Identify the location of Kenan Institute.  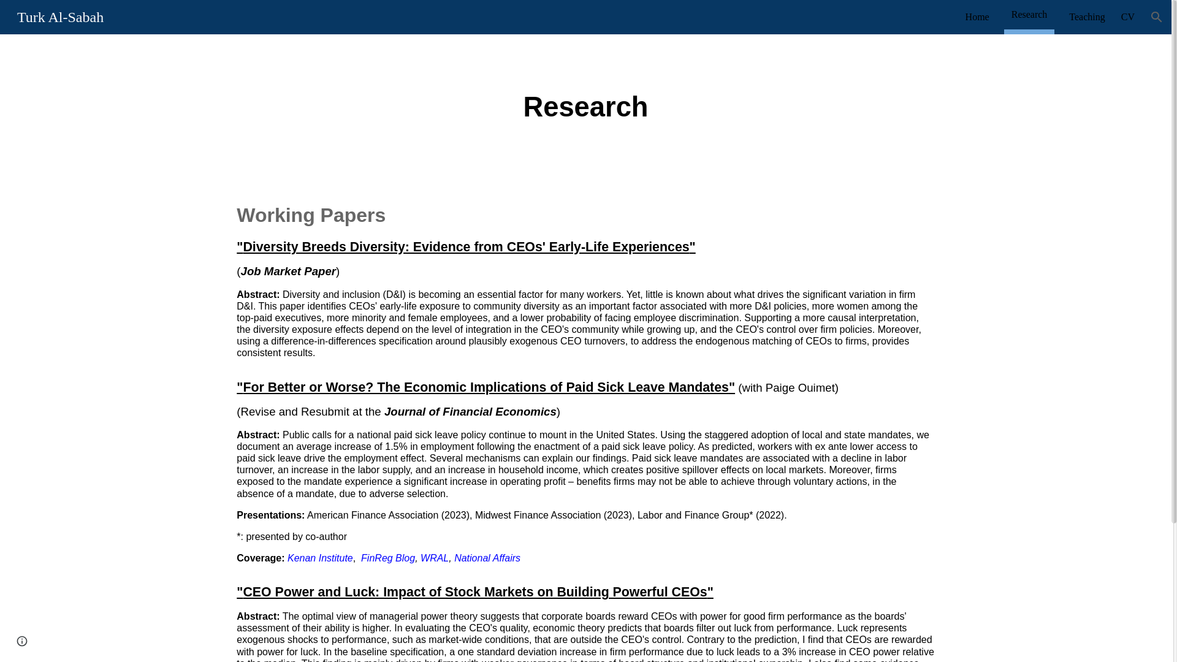
(320, 558).